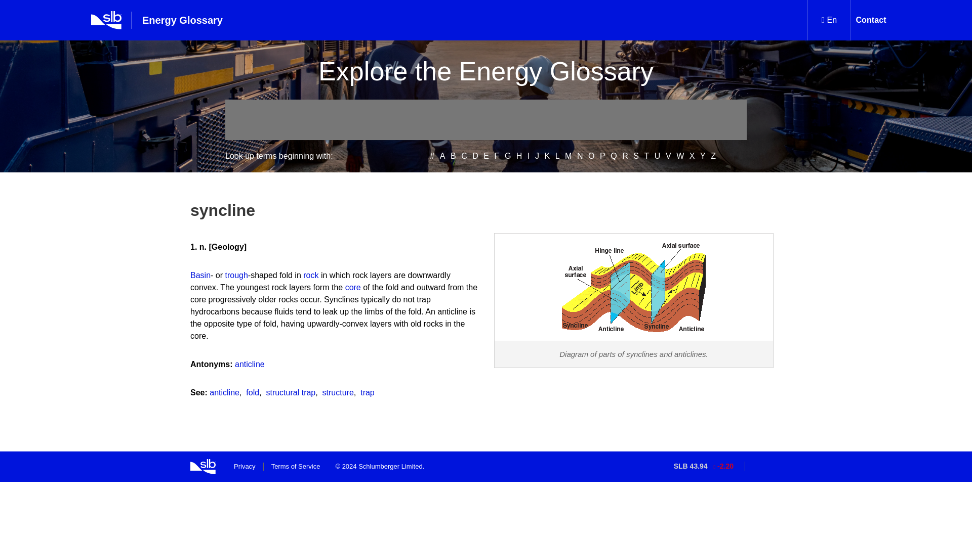  I want to click on core, so click(352, 287).